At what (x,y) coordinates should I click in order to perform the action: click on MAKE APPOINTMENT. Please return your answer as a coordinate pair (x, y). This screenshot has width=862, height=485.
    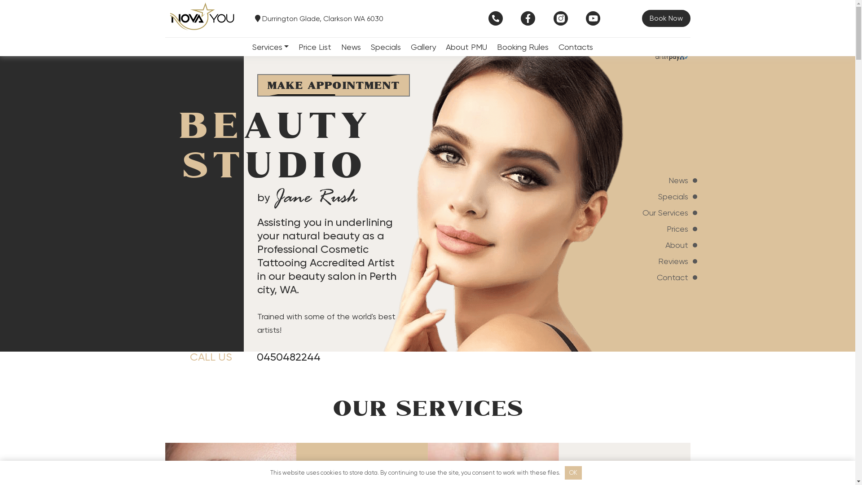
    Looking at the image, I should click on (333, 85).